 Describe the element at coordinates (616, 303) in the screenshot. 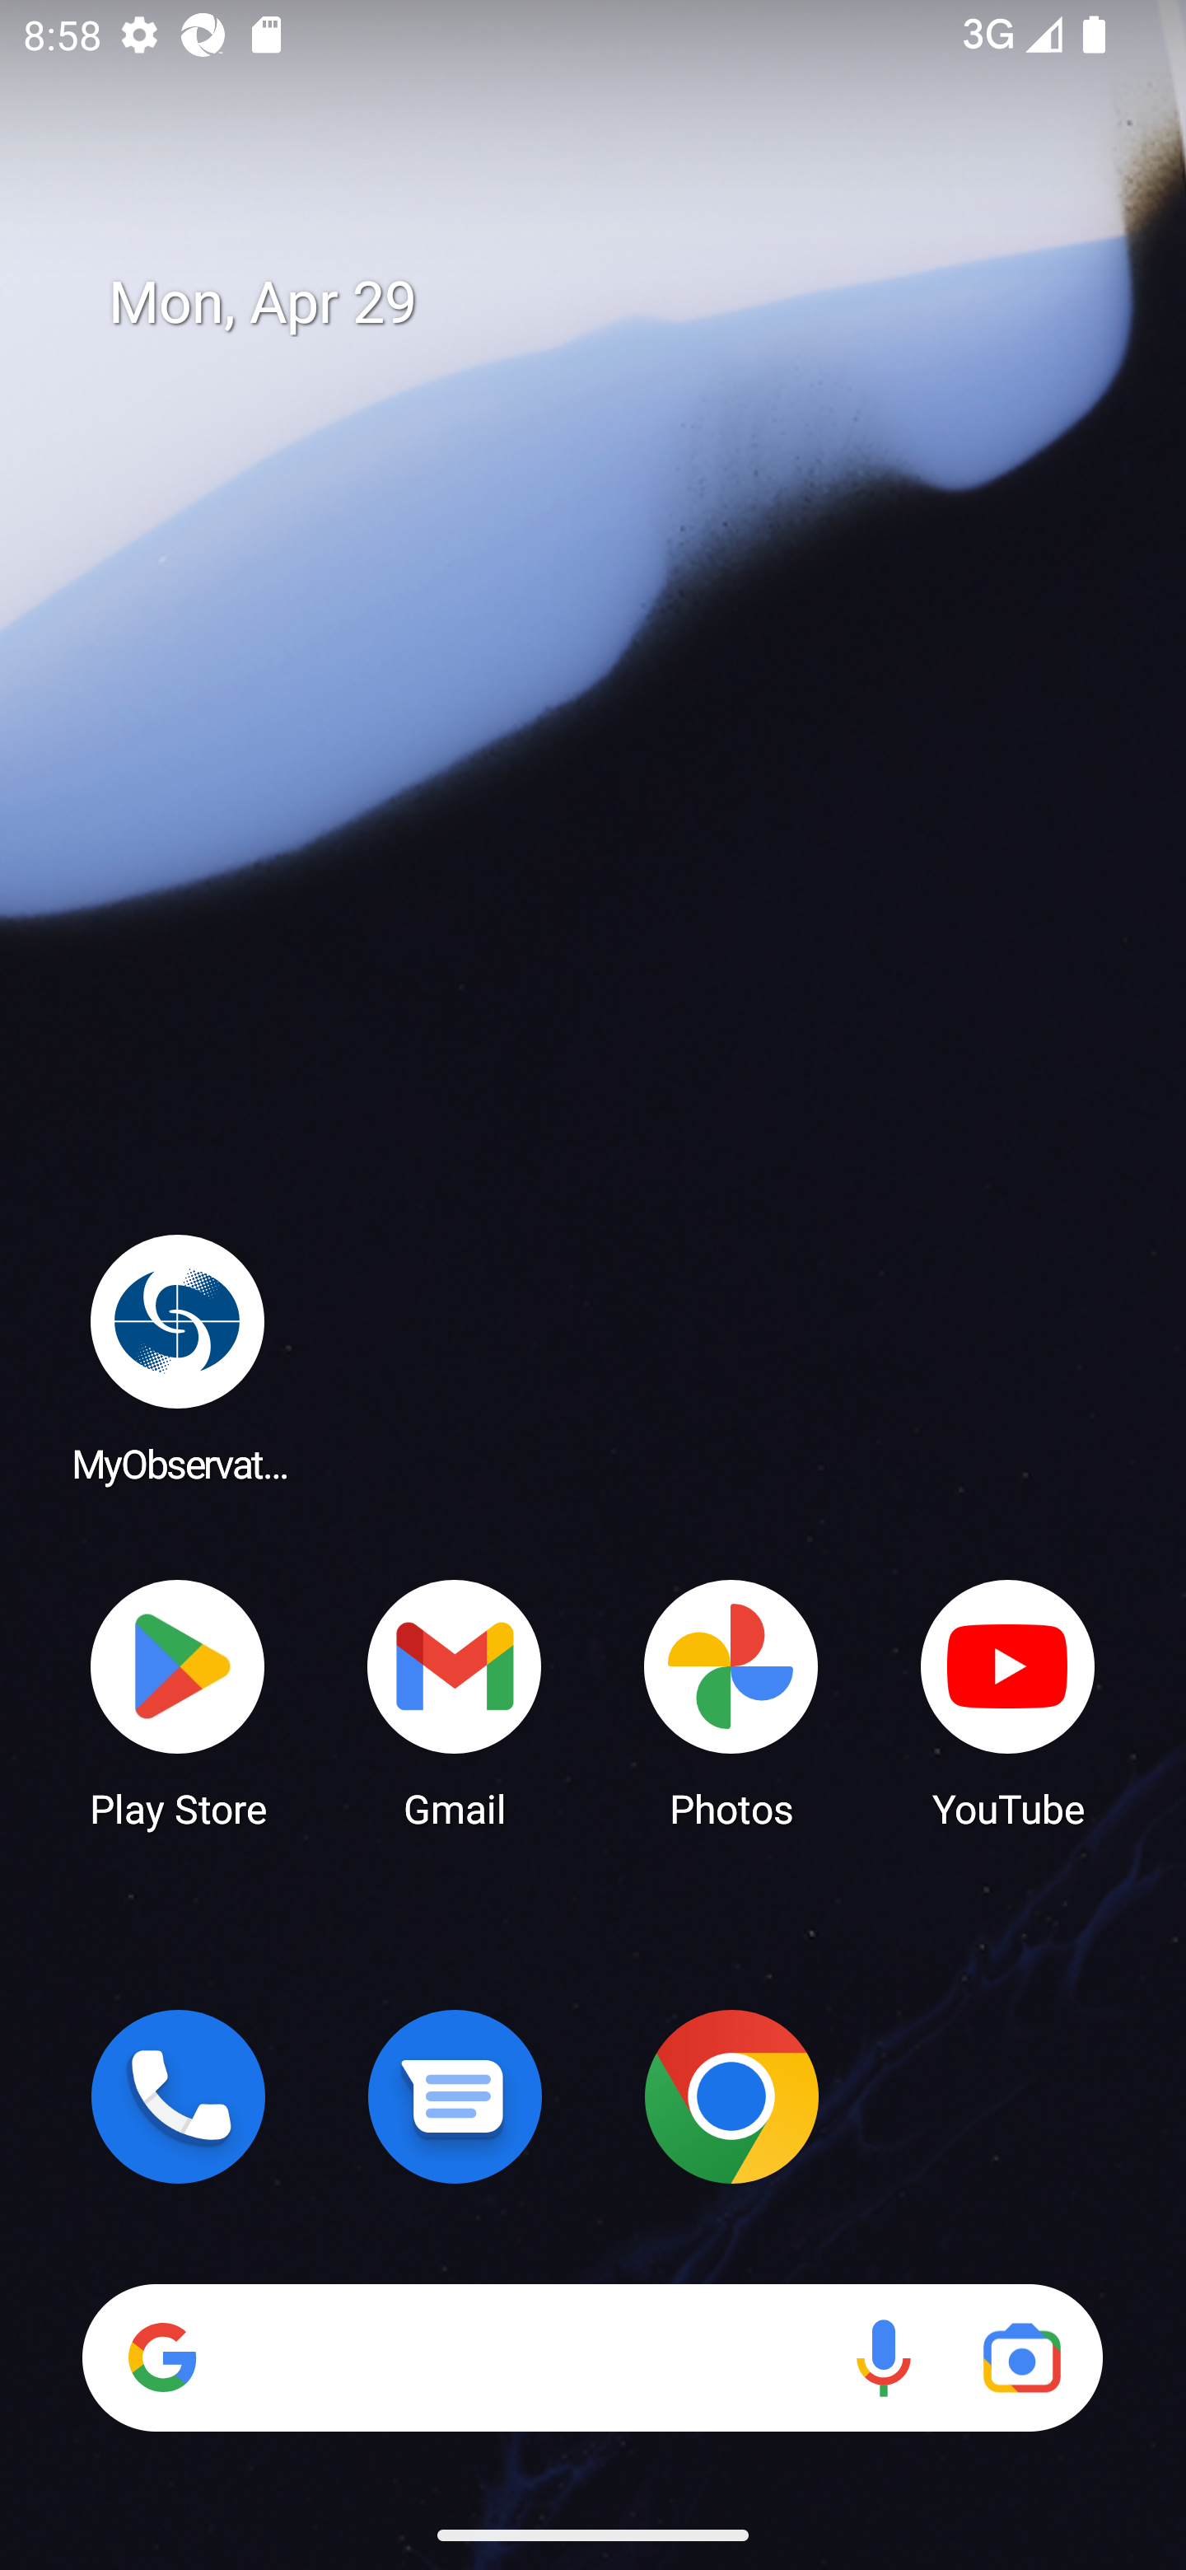

I see `Mon, Apr 29` at that location.